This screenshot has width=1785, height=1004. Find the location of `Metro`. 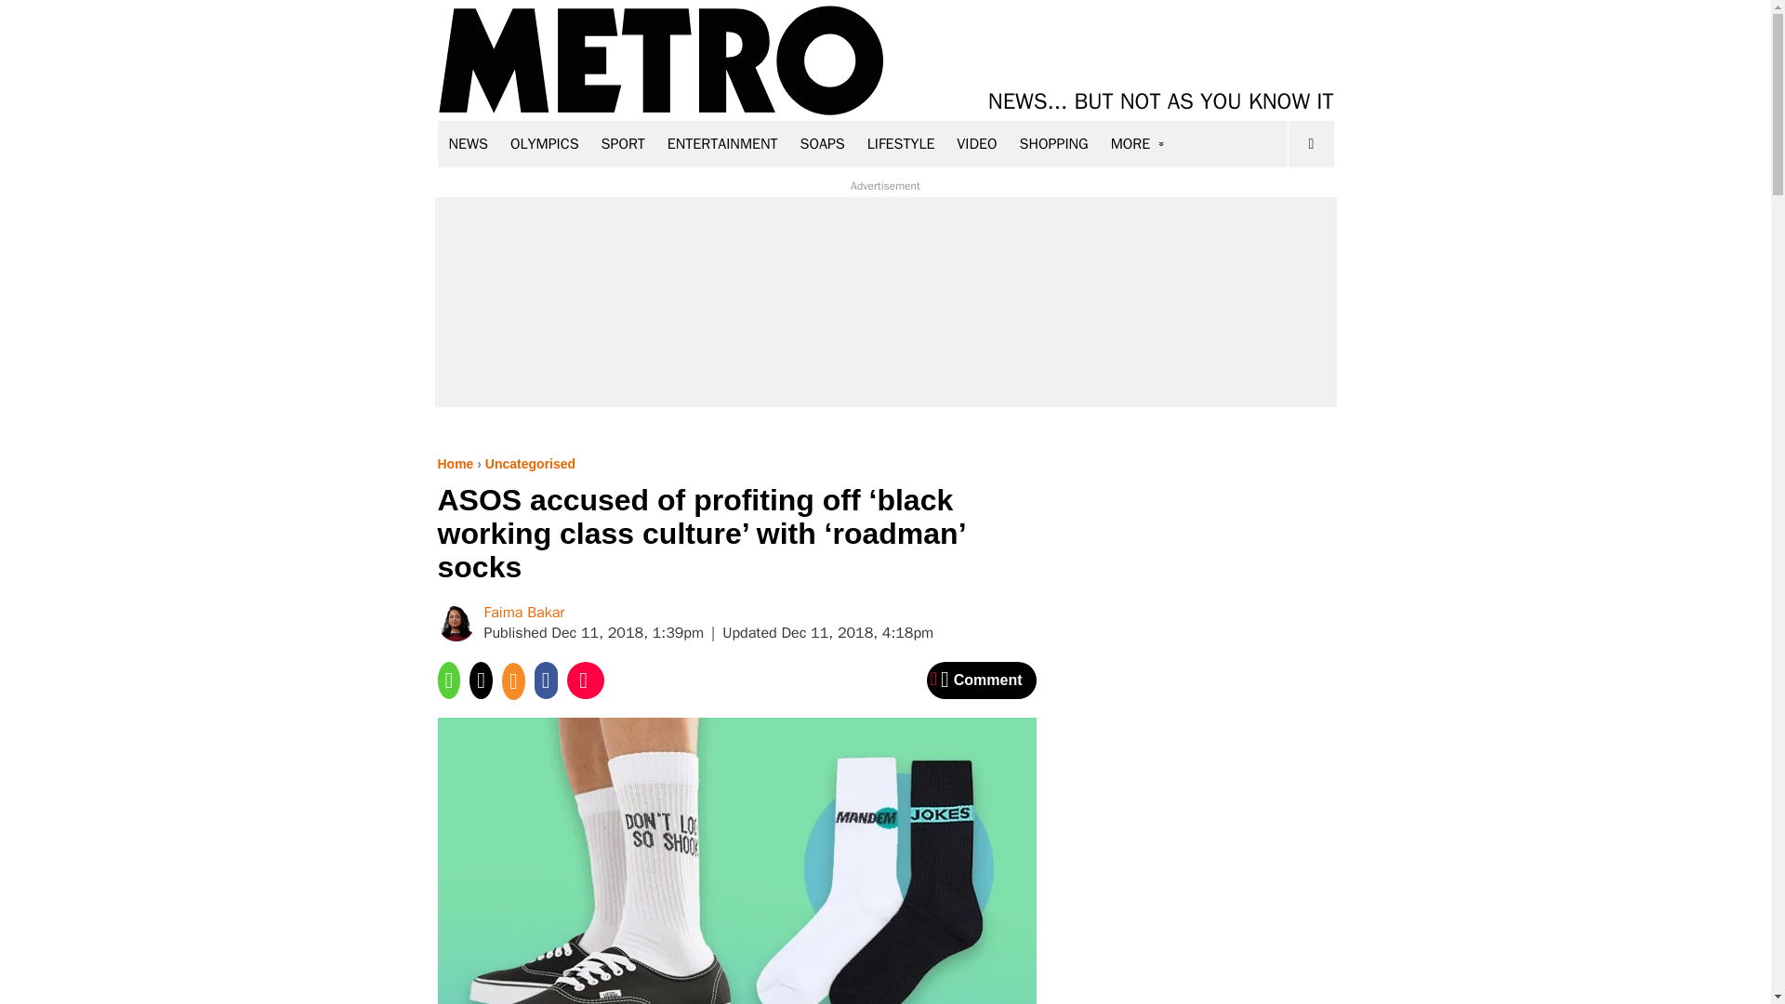

Metro is located at coordinates (661, 61).